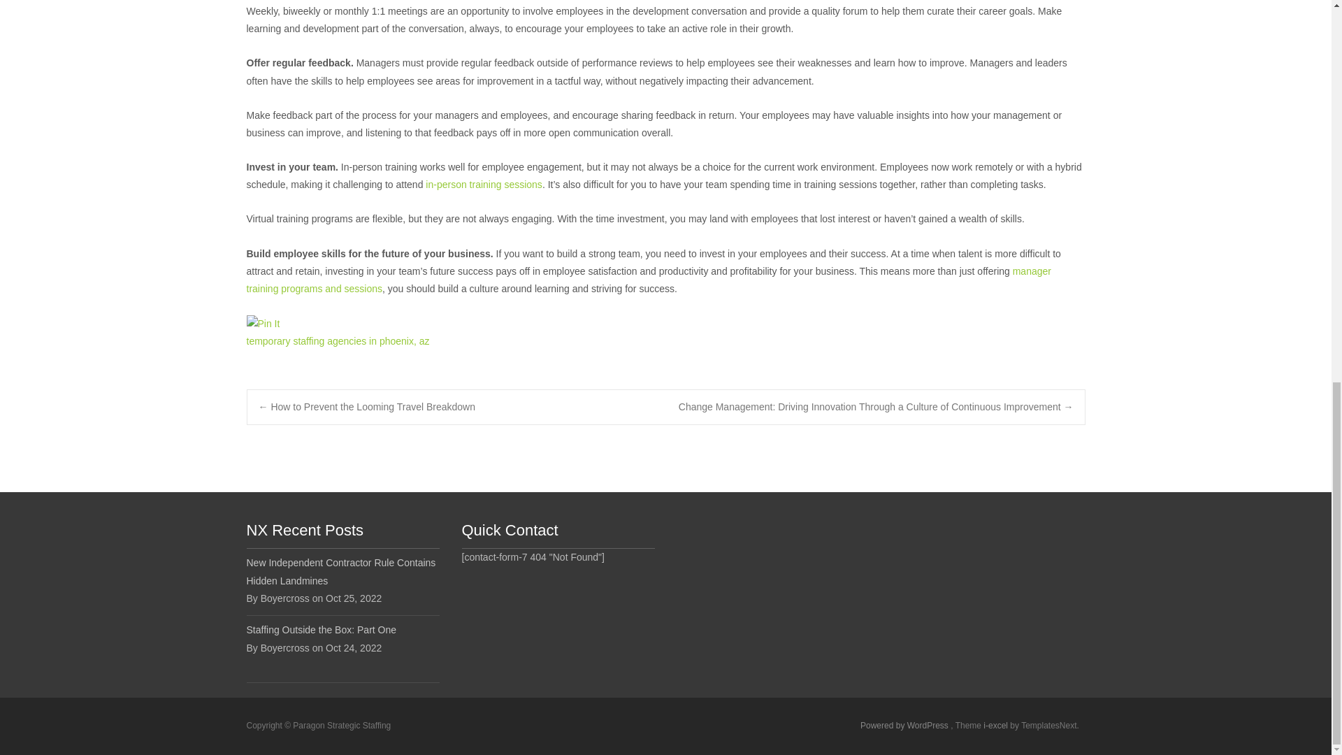  I want to click on manager training programs and sessions, so click(648, 280).